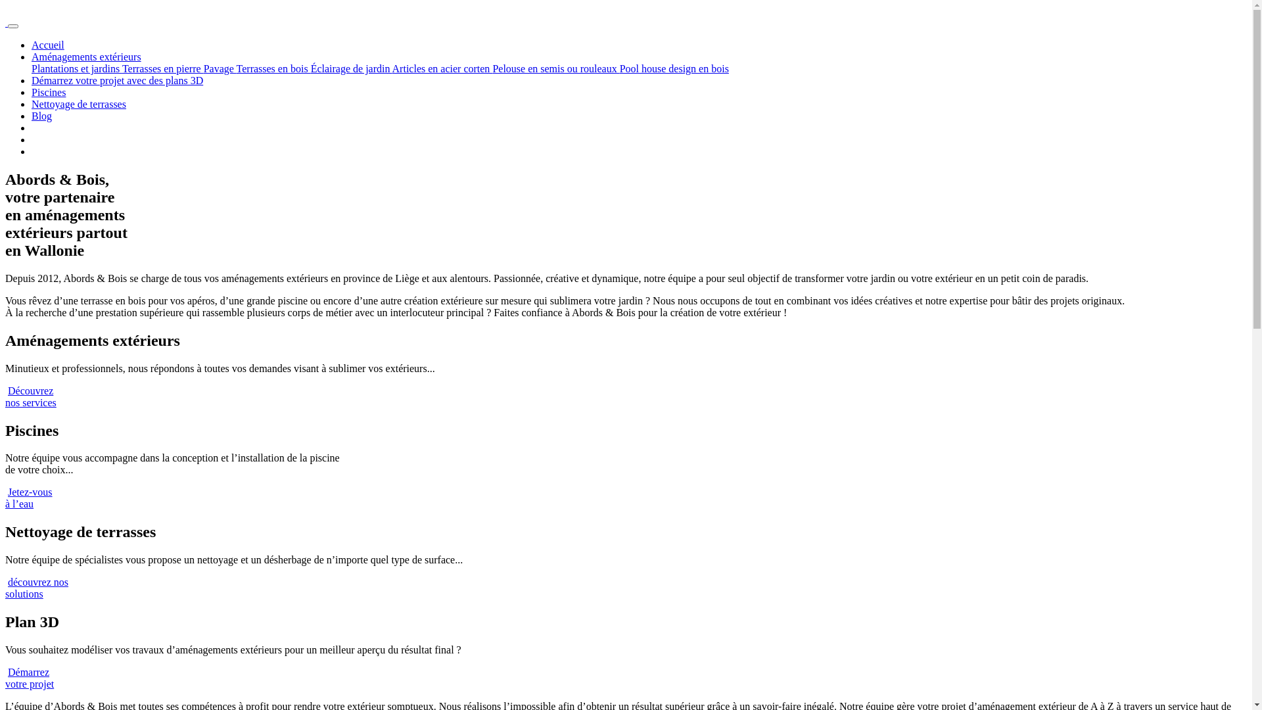  What do you see at coordinates (163, 68) in the screenshot?
I see `Terrasses en pierre` at bounding box center [163, 68].